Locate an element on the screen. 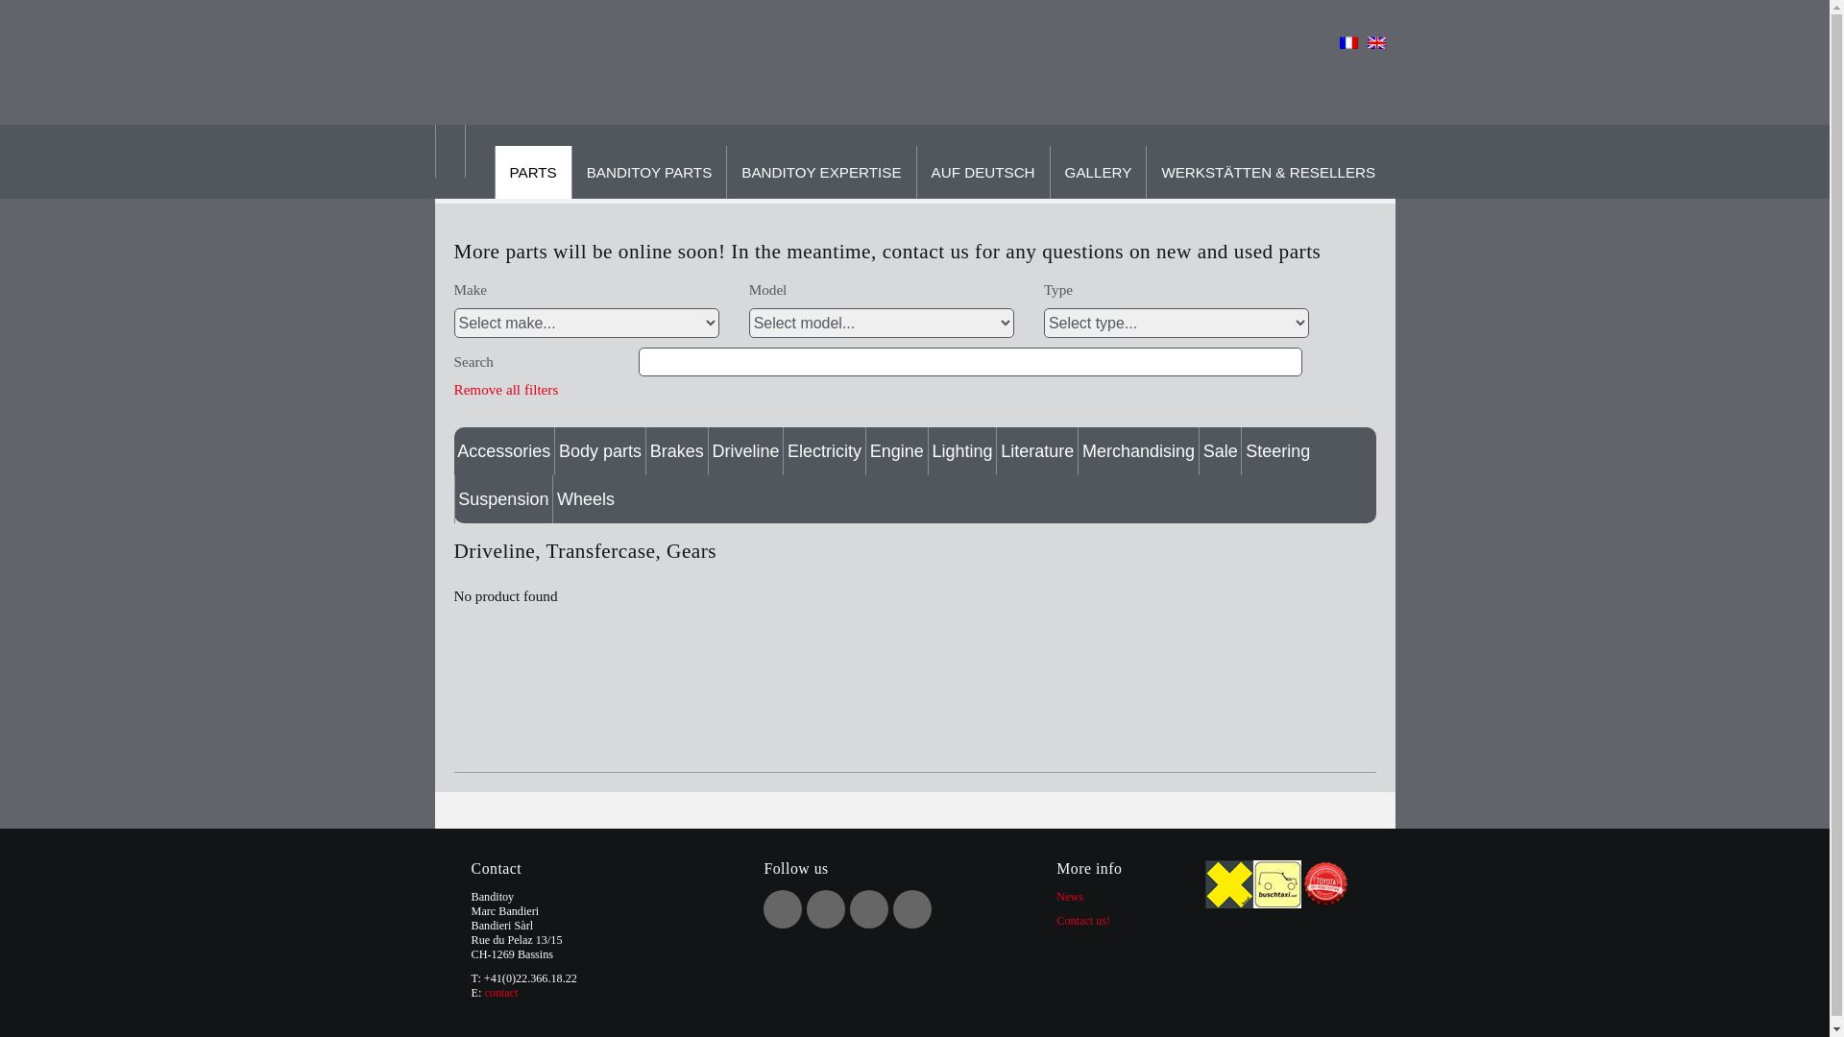 Image resolution: width=1844 pixels, height=1037 pixels. Toyota Off road Festival Poland is located at coordinates (1325, 884).